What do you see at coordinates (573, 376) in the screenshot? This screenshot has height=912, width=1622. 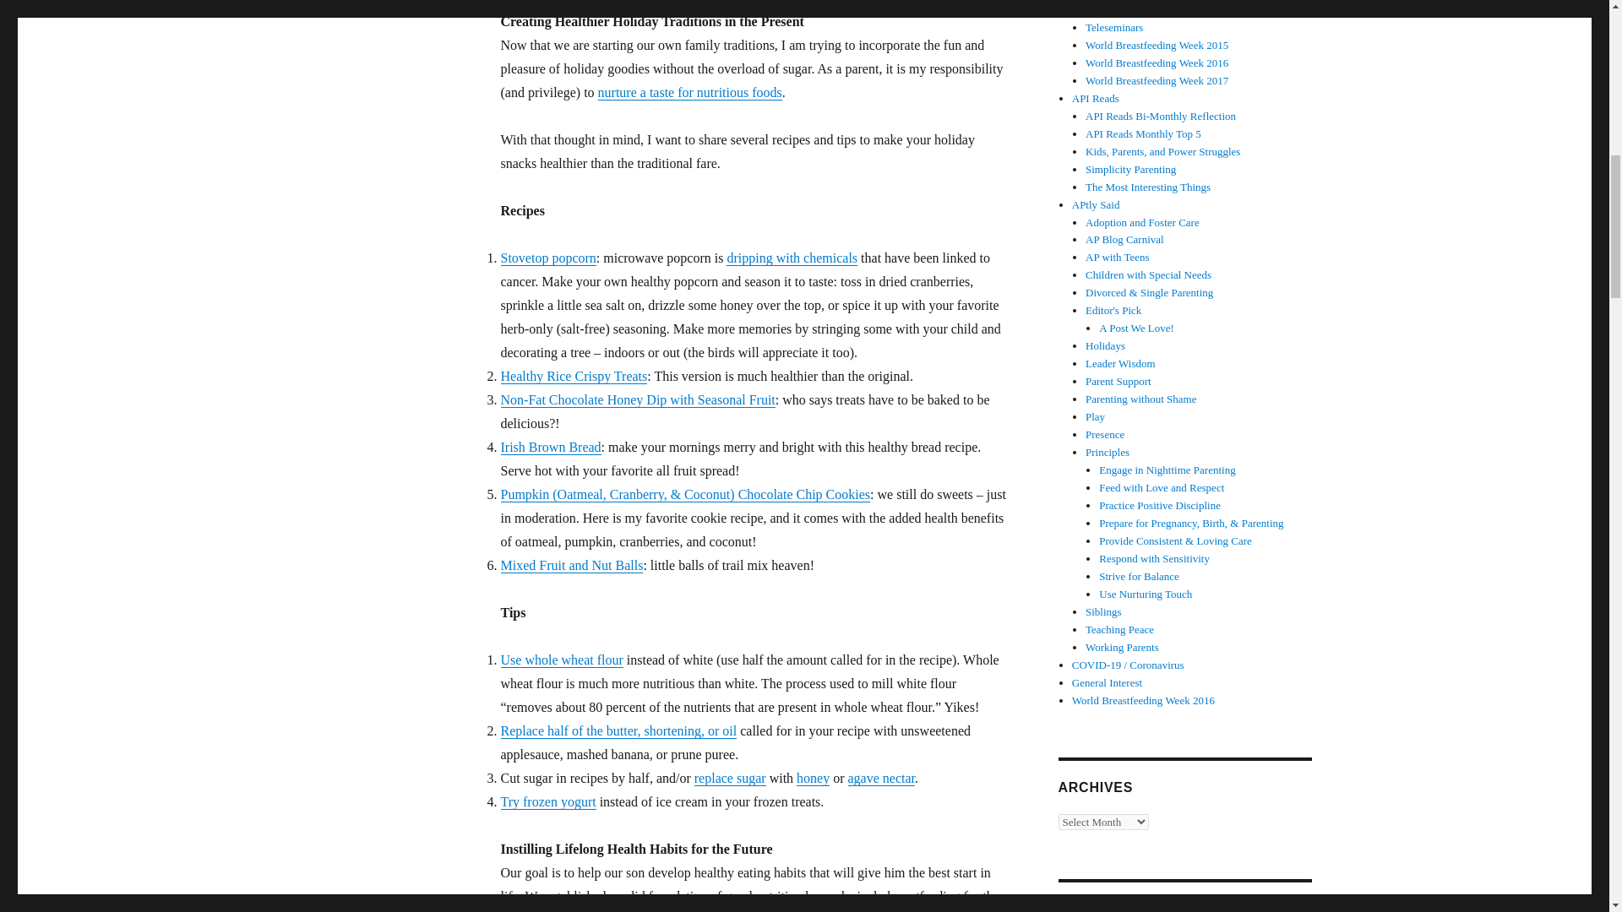 I see `Healthy Rice Crispy Treats` at bounding box center [573, 376].